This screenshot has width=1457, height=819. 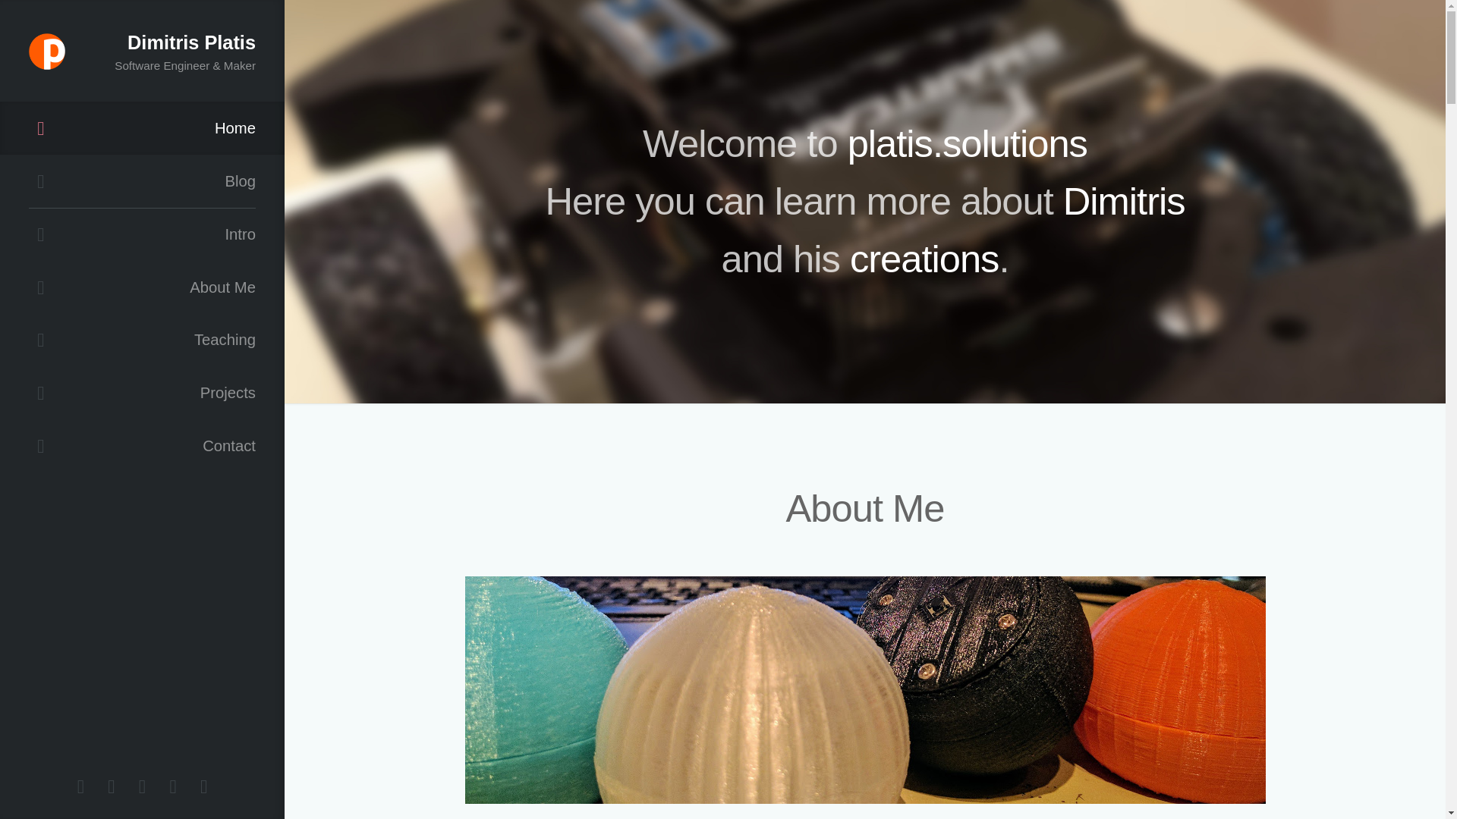 What do you see at coordinates (142, 235) in the screenshot?
I see `Intro` at bounding box center [142, 235].